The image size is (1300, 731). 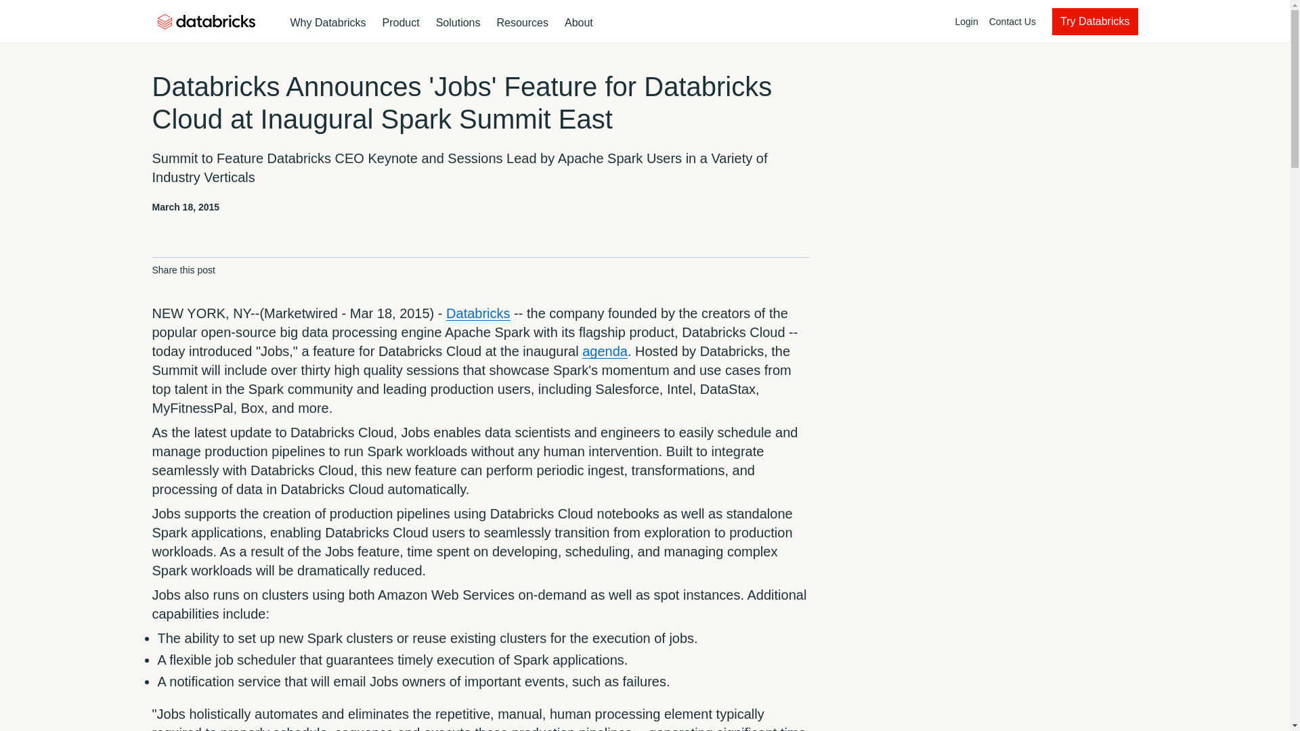 I want to click on Solutions, so click(x=458, y=23).